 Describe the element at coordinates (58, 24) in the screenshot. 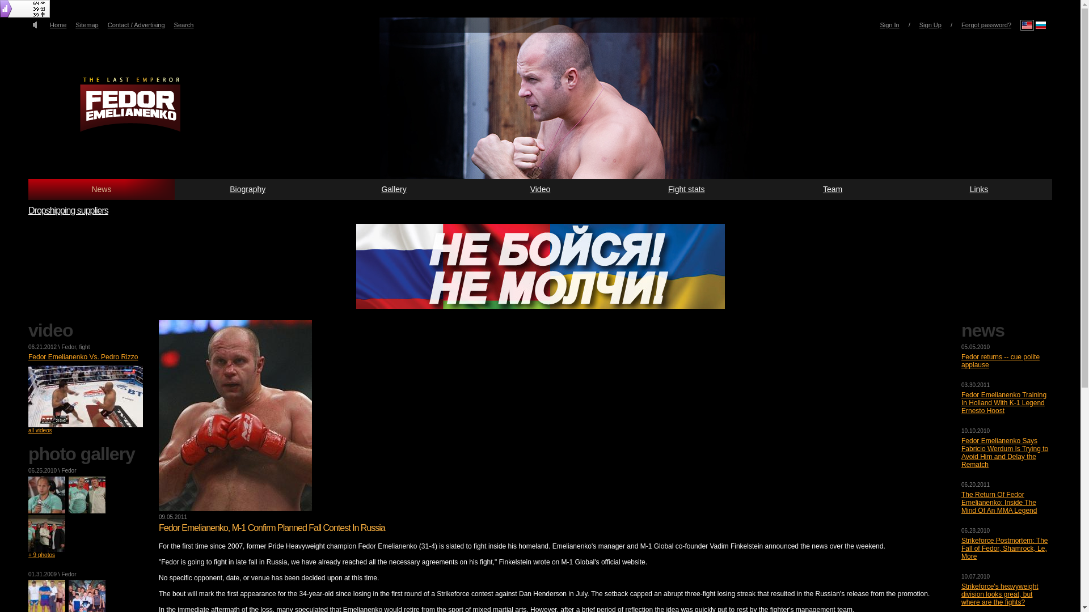

I see `Home` at that location.